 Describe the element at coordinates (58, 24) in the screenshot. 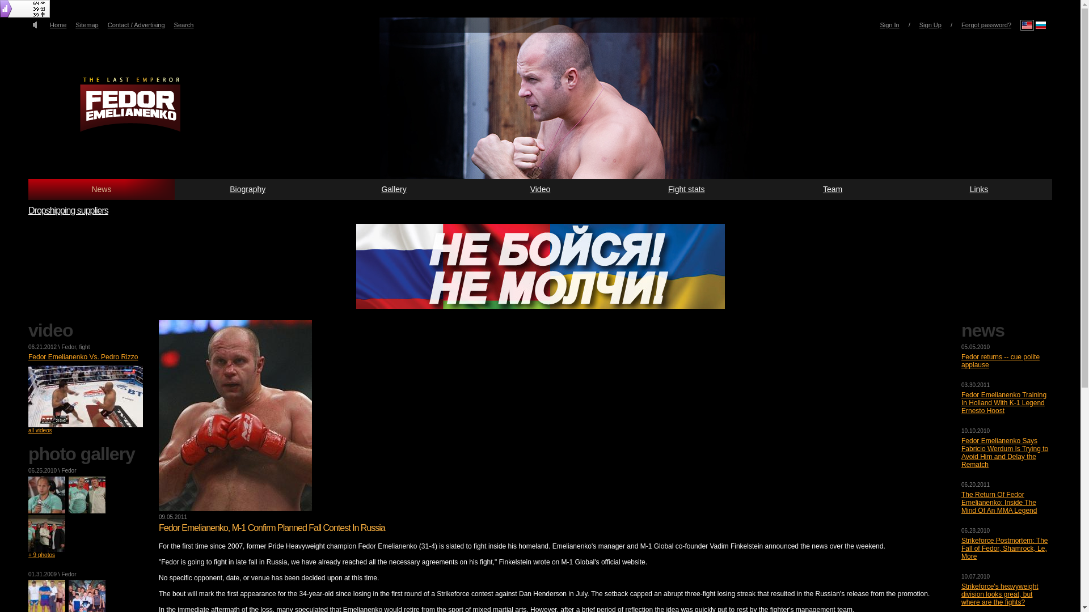

I see `Home` at that location.